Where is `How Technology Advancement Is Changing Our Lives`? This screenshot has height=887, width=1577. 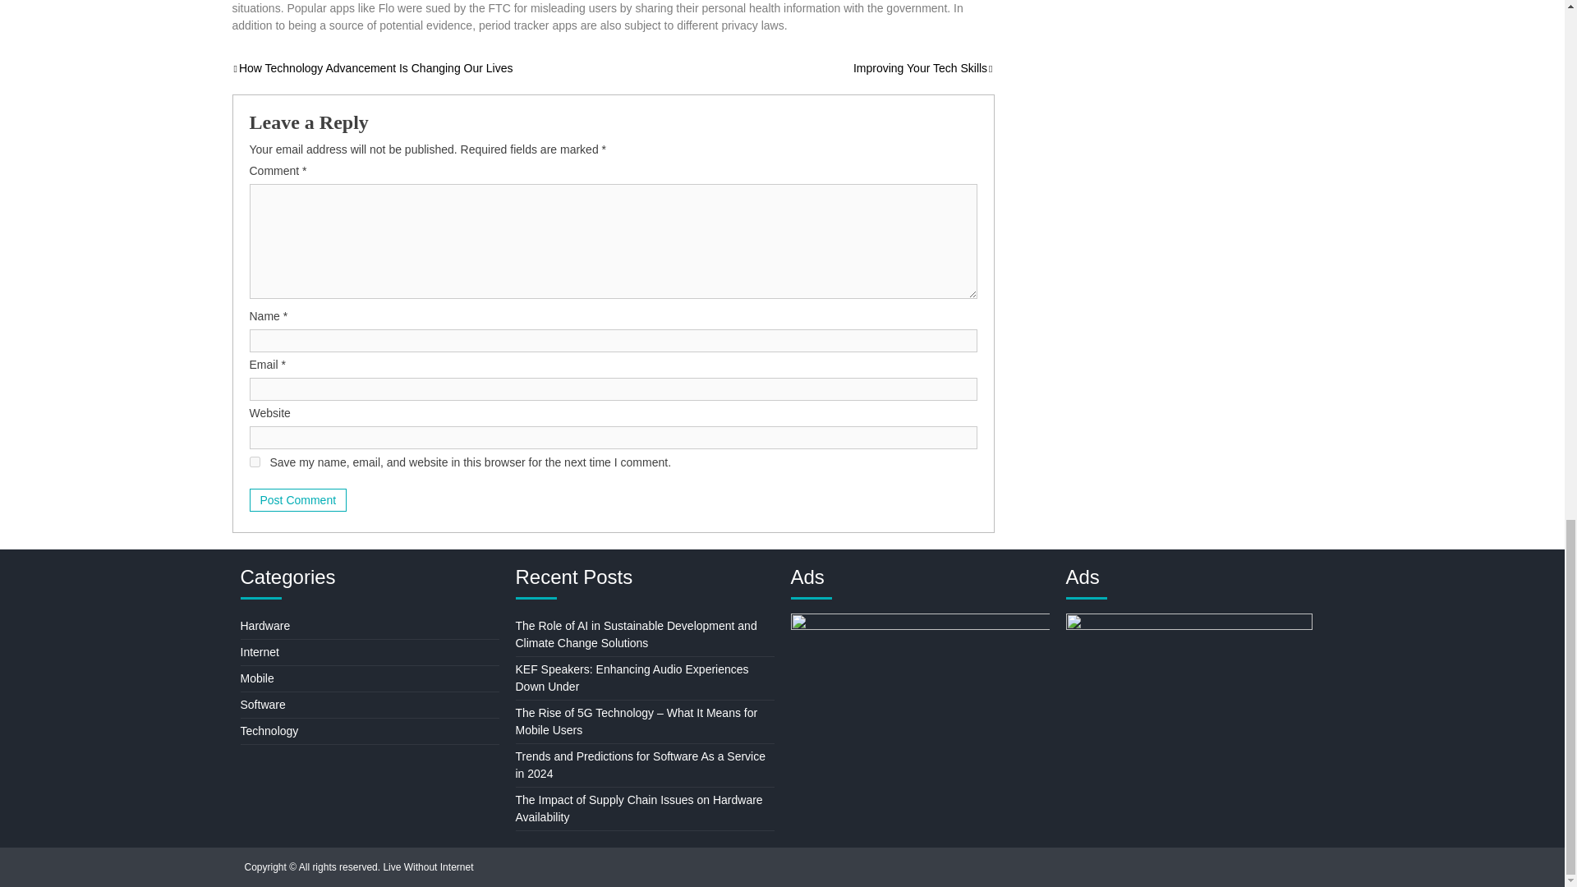 How Technology Advancement Is Changing Our Lives is located at coordinates (372, 67).